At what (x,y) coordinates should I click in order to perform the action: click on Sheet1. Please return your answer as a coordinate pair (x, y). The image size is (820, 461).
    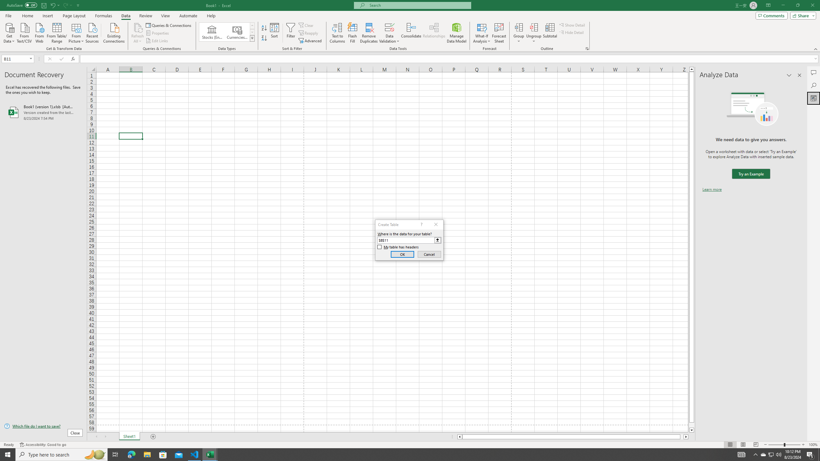
    Looking at the image, I should click on (129, 437).